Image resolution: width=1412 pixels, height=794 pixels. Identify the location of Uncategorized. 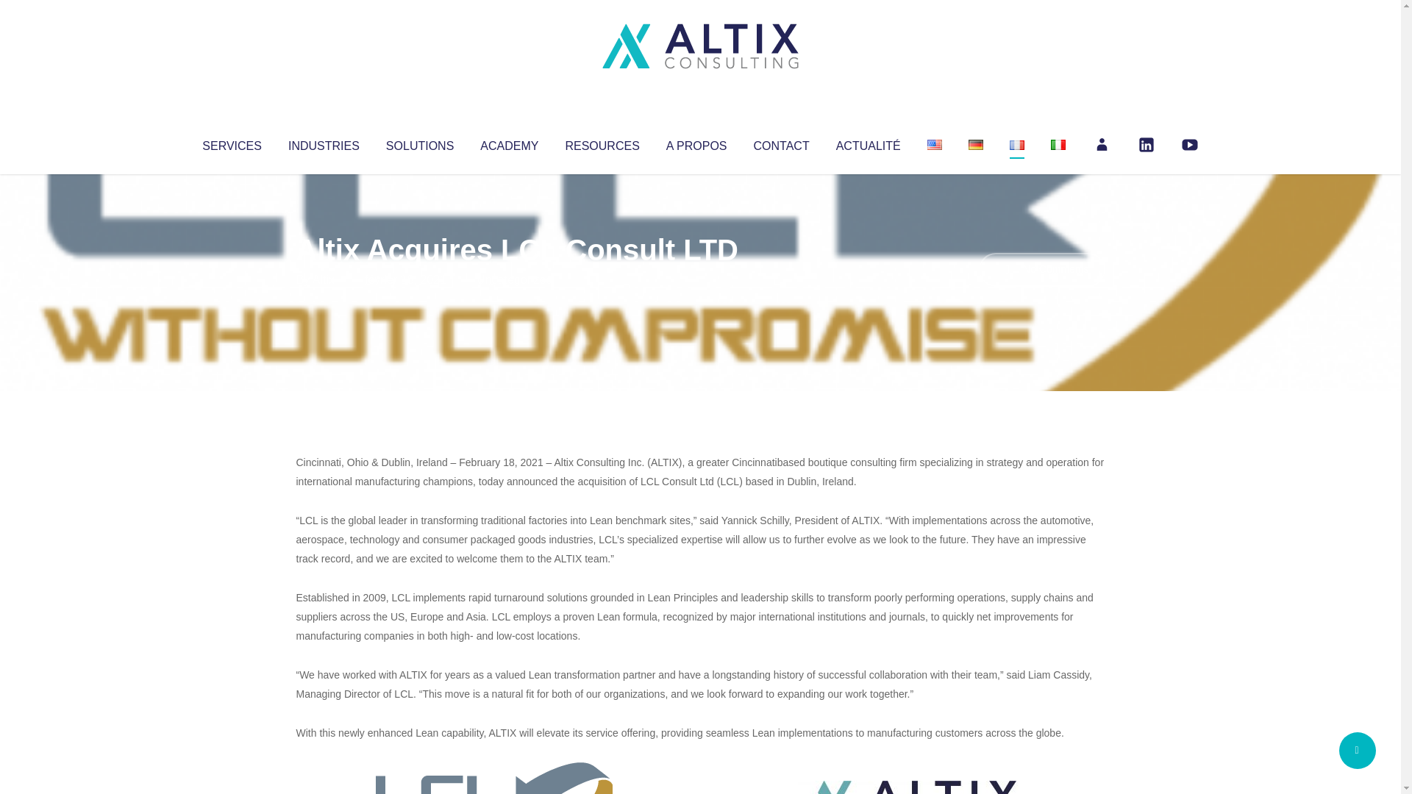
(514, 279).